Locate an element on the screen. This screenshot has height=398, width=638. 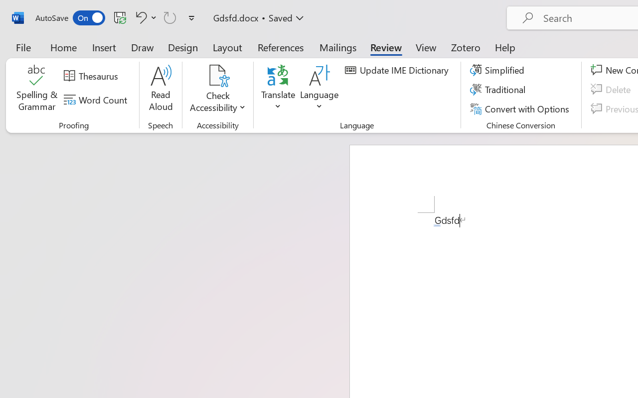
Language is located at coordinates (319, 90).